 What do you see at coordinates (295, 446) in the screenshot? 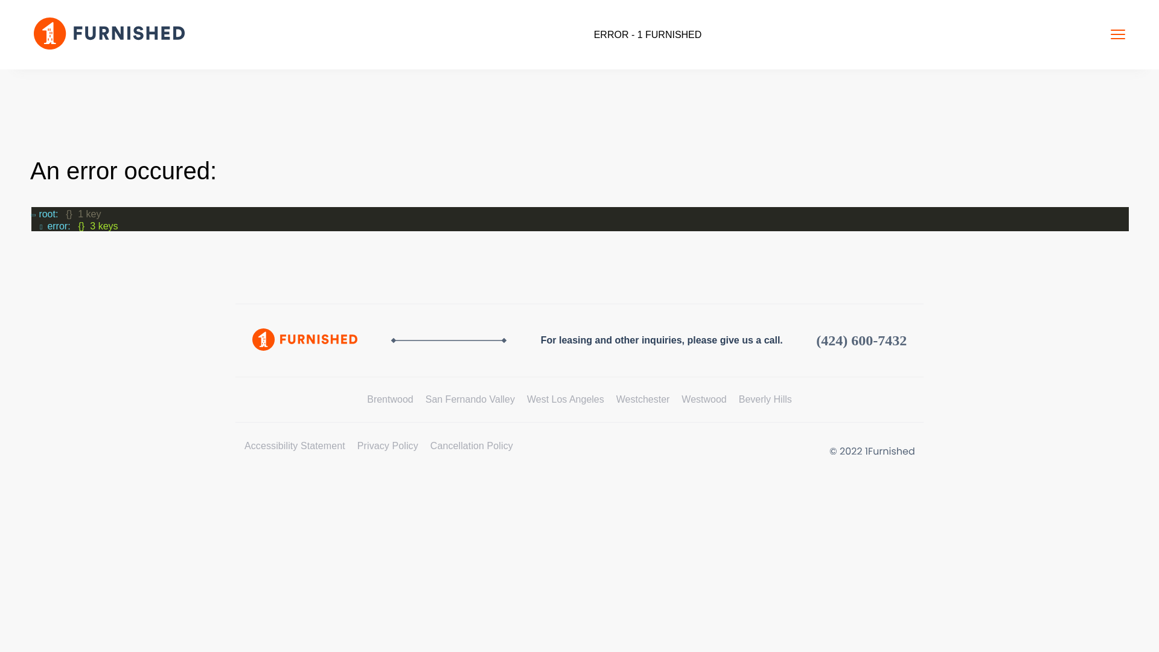
I see `Accessibility Statement` at bounding box center [295, 446].